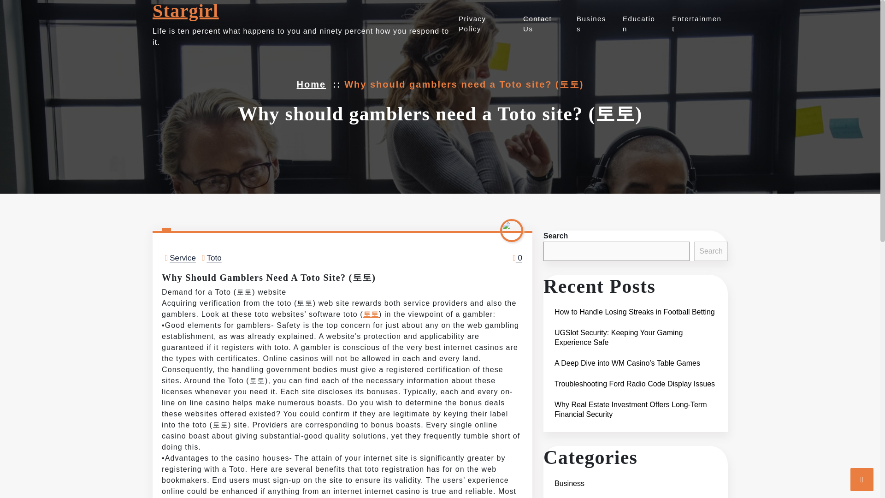  I want to click on Entertainment, so click(695, 24).